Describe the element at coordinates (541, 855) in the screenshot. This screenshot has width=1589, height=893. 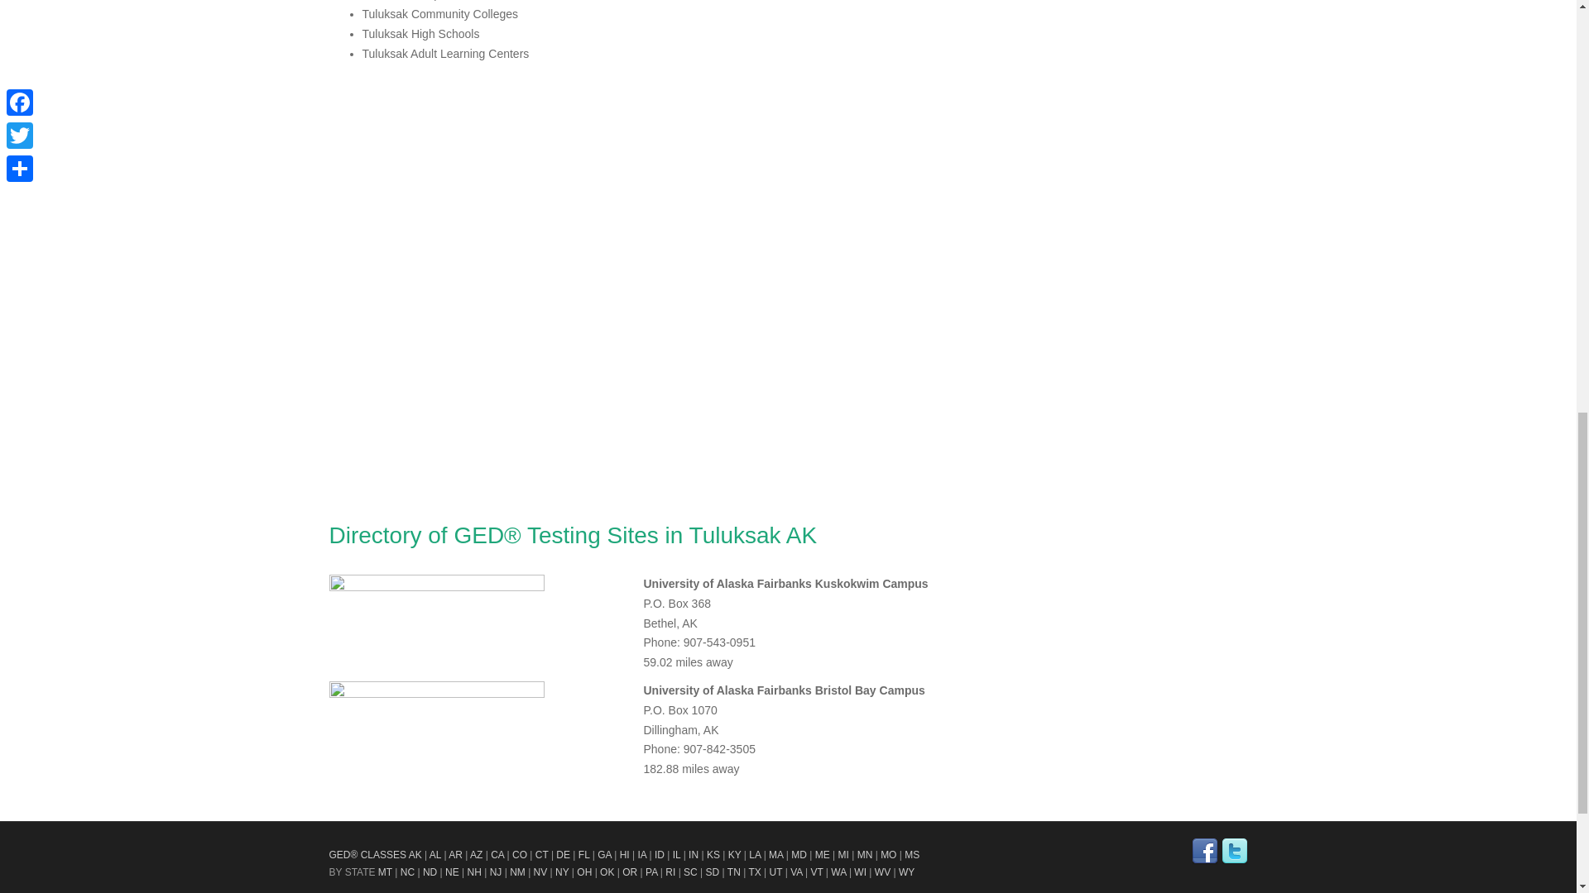
I see `CT` at that location.